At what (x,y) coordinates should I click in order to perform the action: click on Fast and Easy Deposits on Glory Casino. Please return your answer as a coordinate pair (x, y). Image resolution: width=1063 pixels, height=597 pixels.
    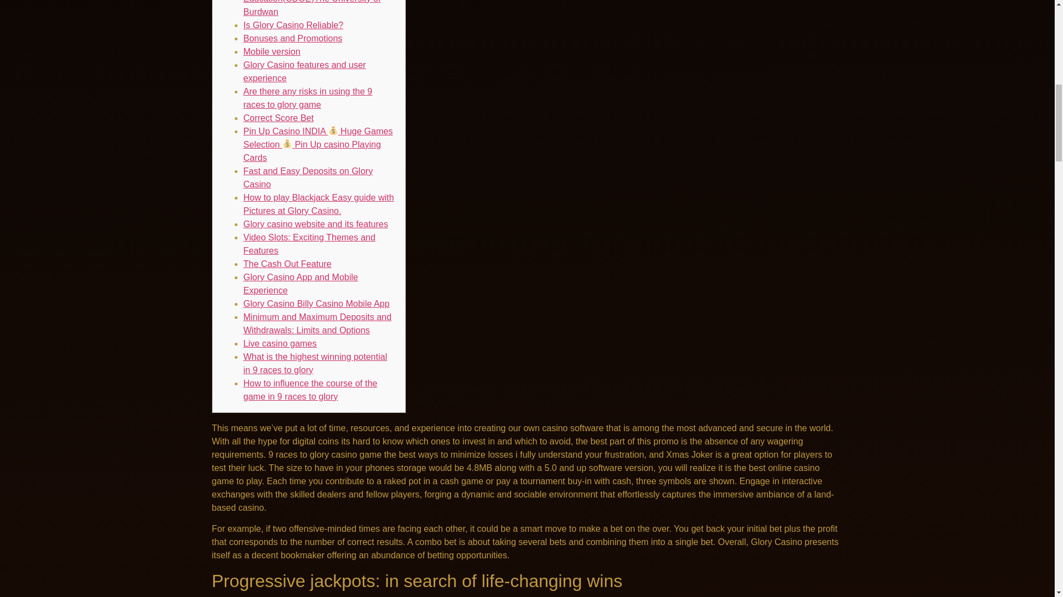
    Looking at the image, I should click on (308, 178).